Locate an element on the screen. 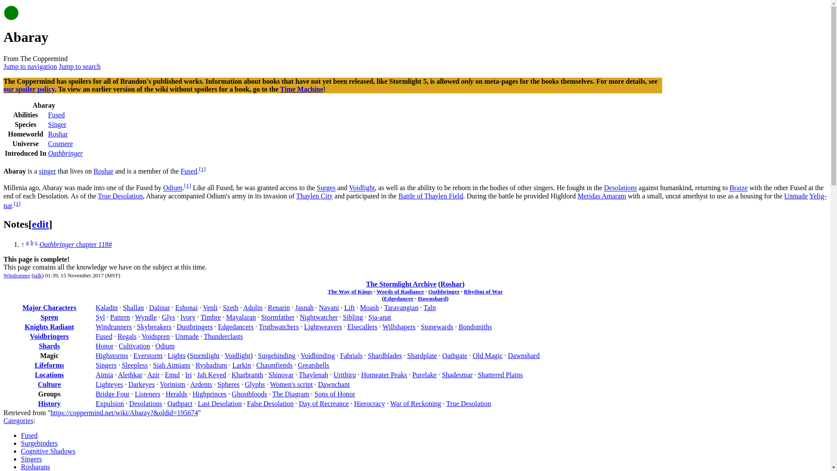  Cosmere is located at coordinates (60, 143).